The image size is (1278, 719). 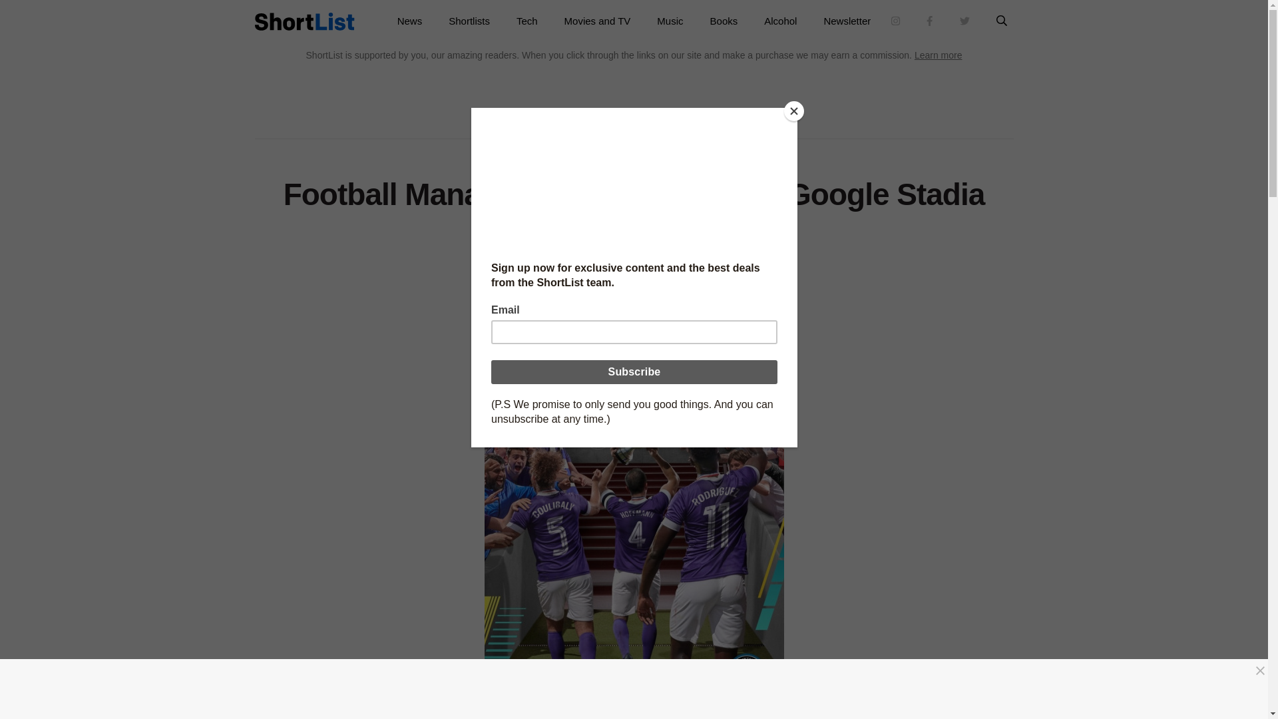 What do you see at coordinates (616, 269) in the screenshot?
I see `Facebook` at bounding box center [616, 269].